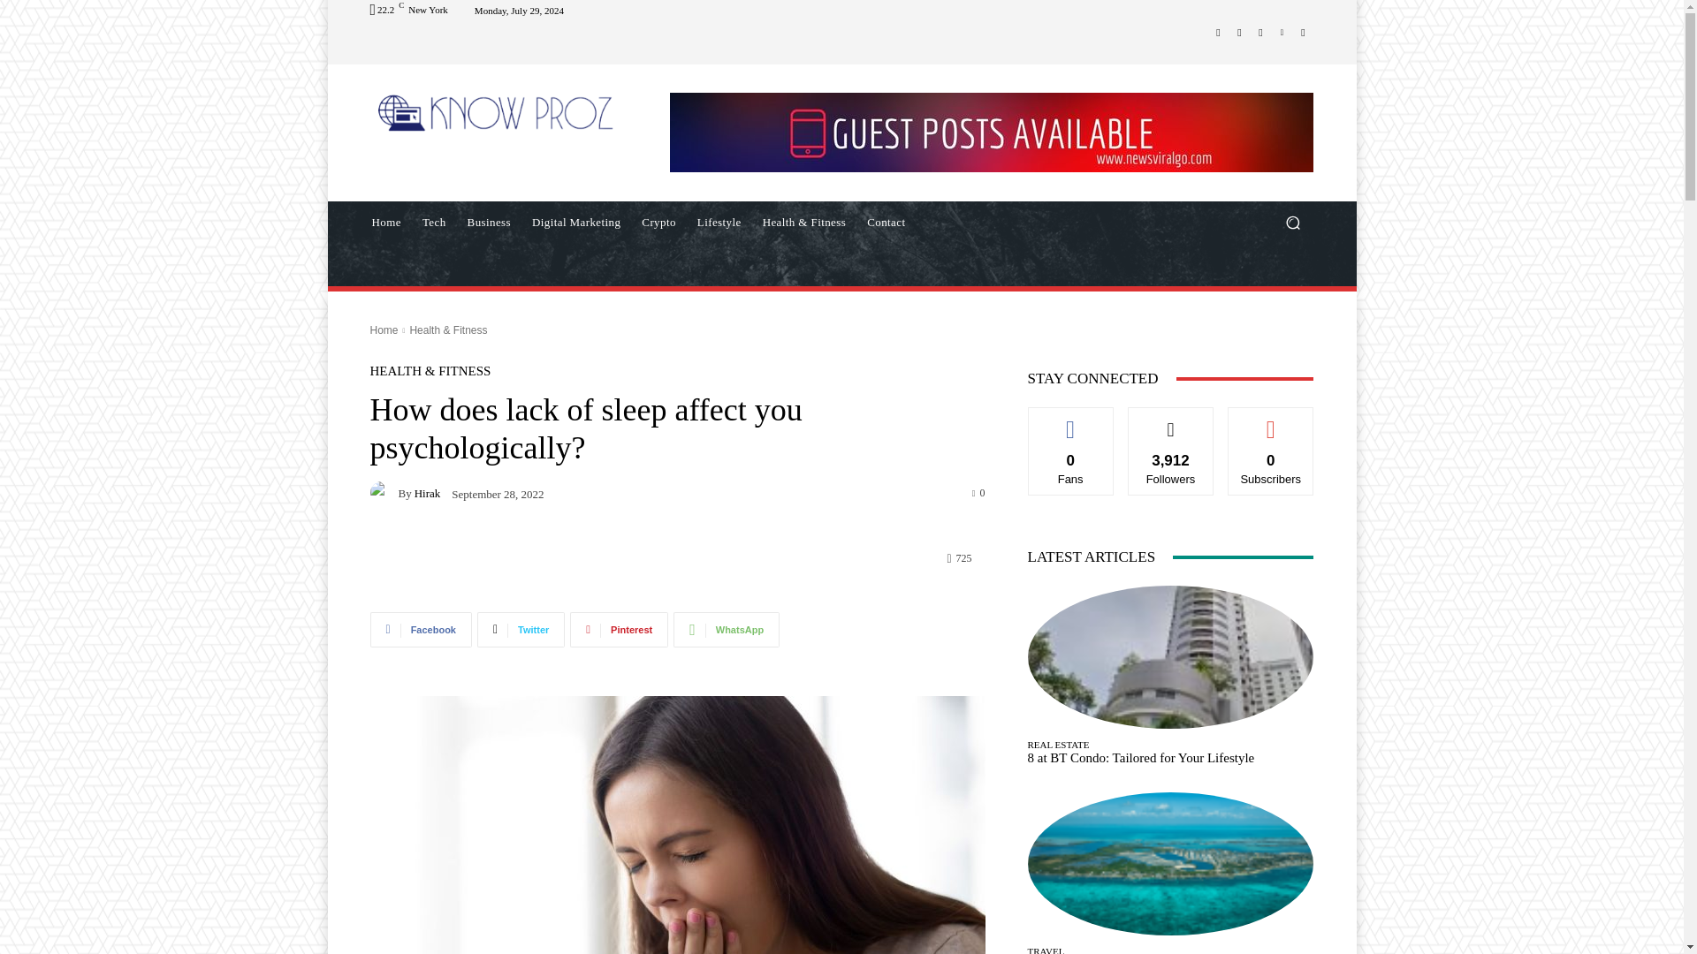 The height and width of the screenshot is (954, 1697). Describe the element at coordinates (1260, 31) in the screenshot. I see `Twitter` at that location.